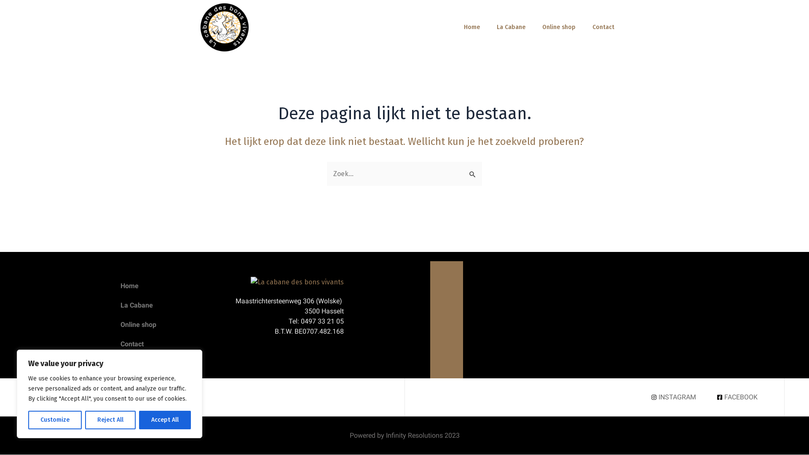 This screenshot has height=455, width=809. What do you see at coordinates (511, 27) in the screenshot?
I see `La Cabane` at bounding box center [511, 27].